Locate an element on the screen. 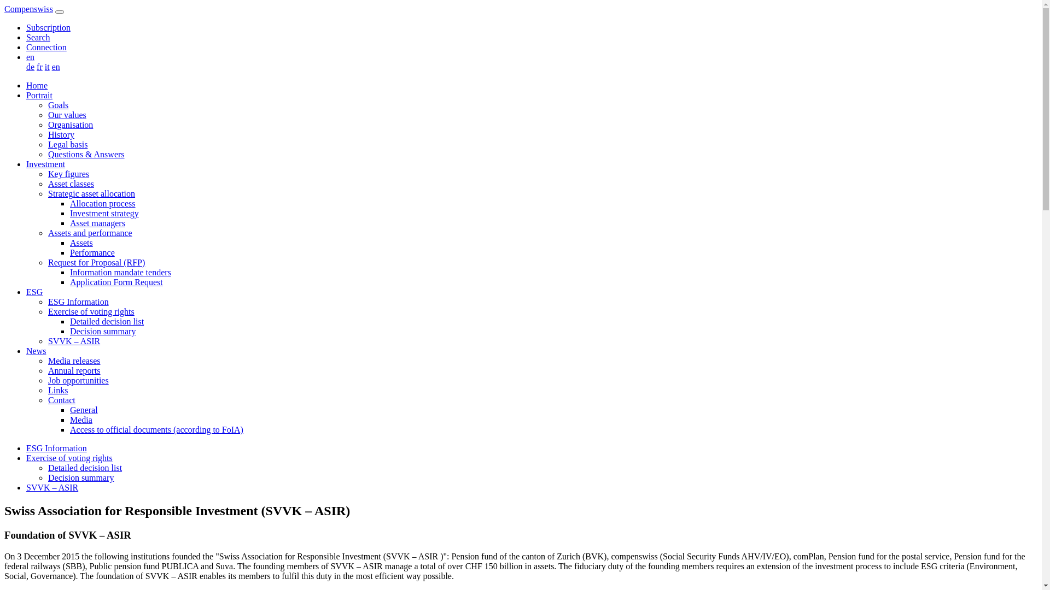 Image resolution: width=1050 pixels, height=590 pixels. Legal basis is located at coordinates (68, 144).